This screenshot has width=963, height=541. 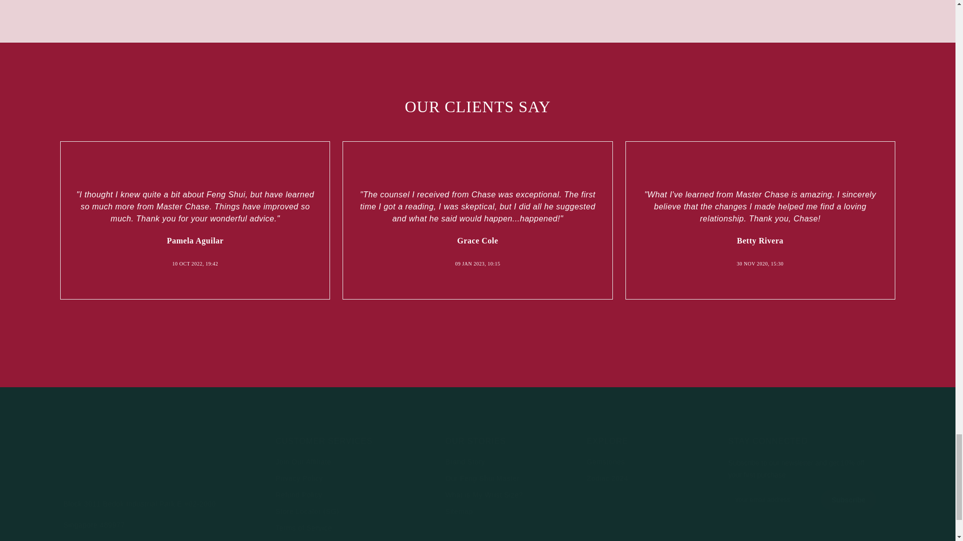 I want to click on Warranty, so click(x=291, y=540).